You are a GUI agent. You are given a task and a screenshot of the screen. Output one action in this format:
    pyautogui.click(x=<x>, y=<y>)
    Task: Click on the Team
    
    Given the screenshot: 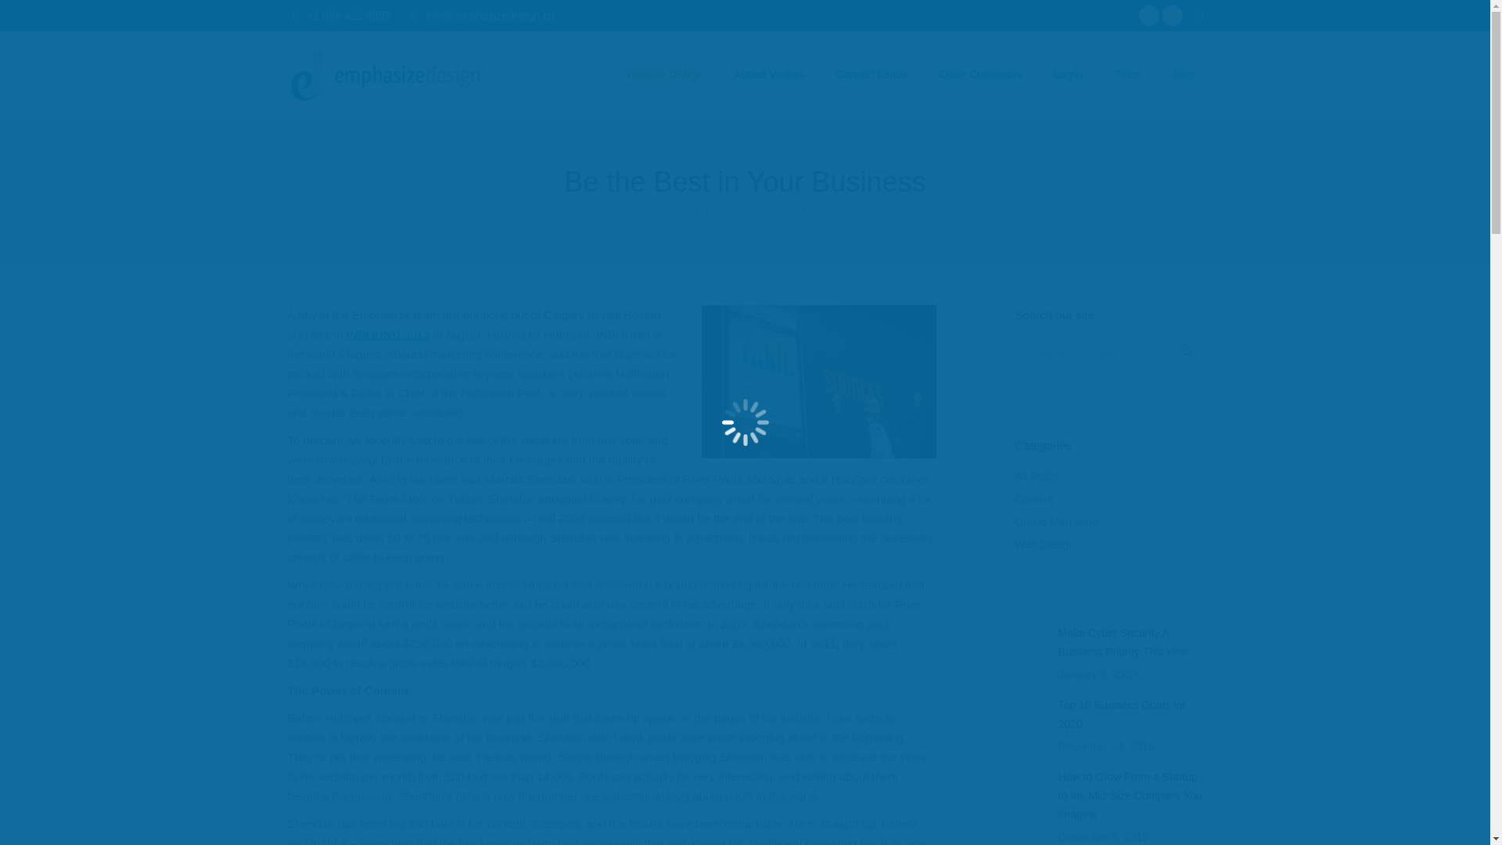 What is the action you would take?
    pyautogui.click(x=1128, y=74)
    